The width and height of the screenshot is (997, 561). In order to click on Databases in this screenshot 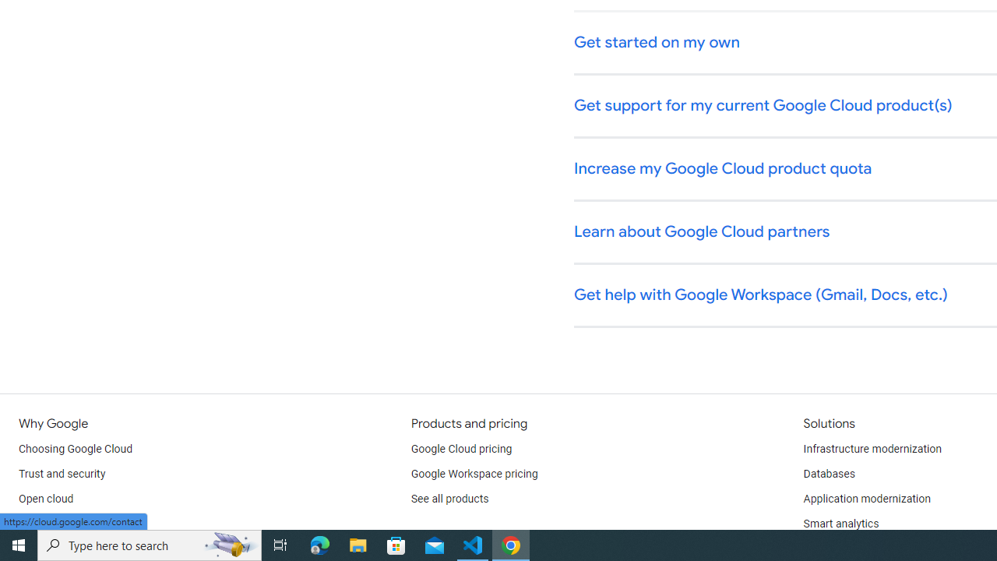, I will do `click(829, 474)`.